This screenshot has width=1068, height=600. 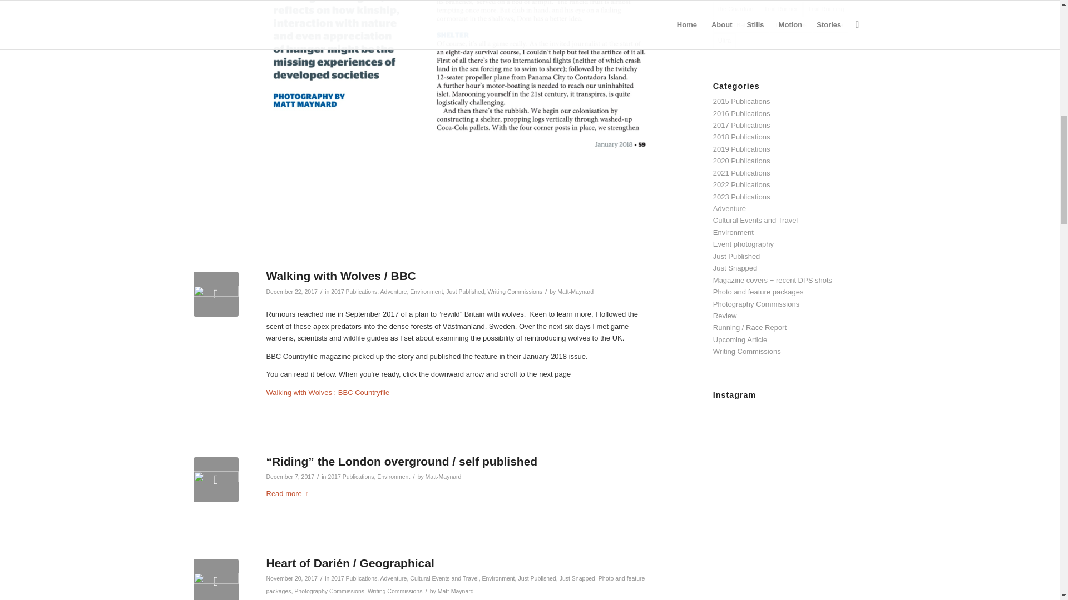 What do you see at coordinates (216, 479) in the screenshot?
I see `Screen Shot 2018-05-07 at 15.33.02` at bounding box center [216, 479].